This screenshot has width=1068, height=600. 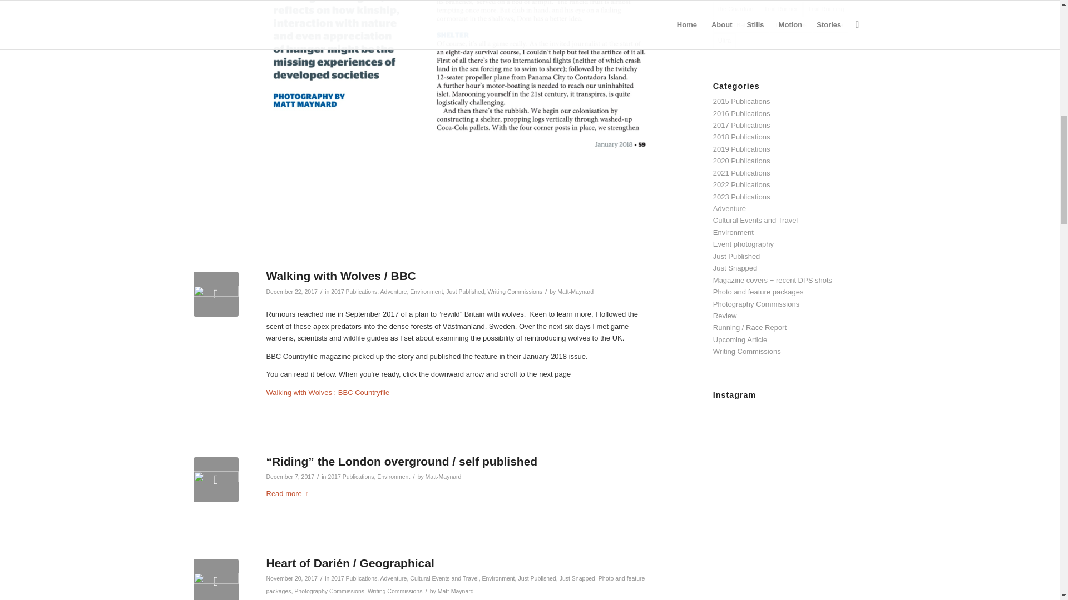 What do you see at coordinates (216, 479) in the screenshot?
I see `Screen Shot 2018-05-07 at 15.33.02` at bounding box center [216, 479].